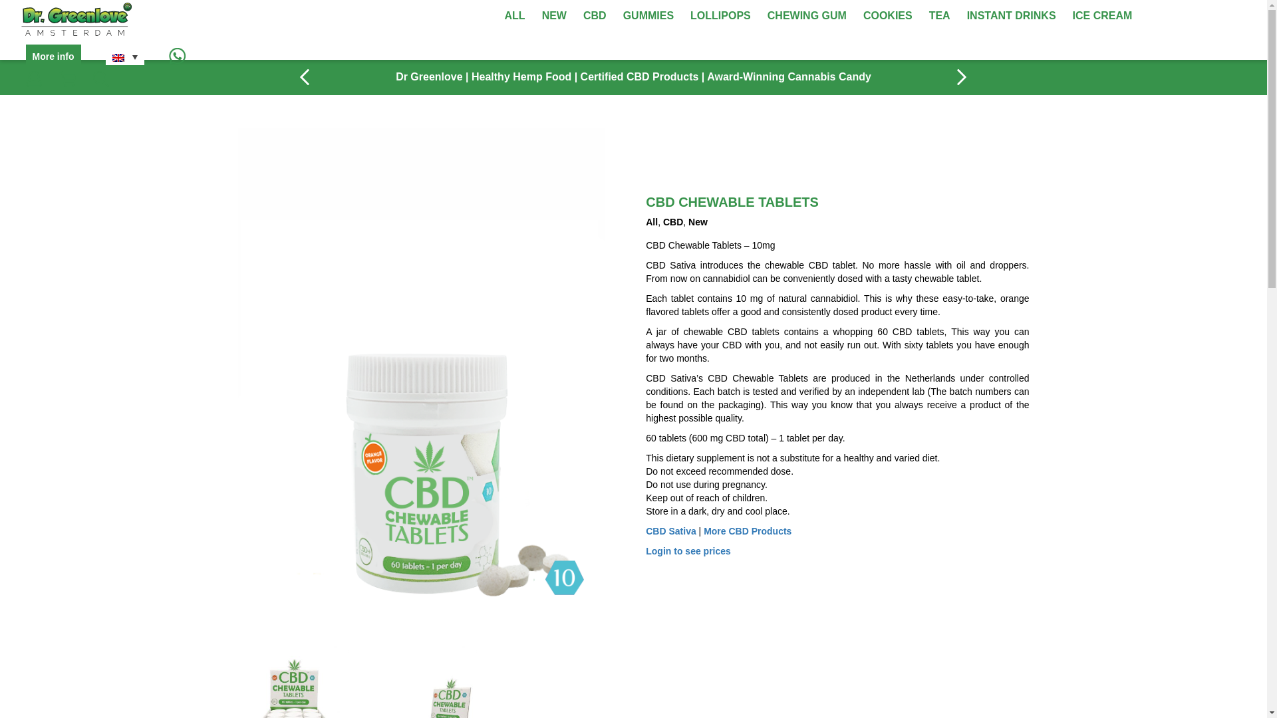  What do you see at coordinates (324, 478) in the screenshot?
I see `Privacy Policy` at bounding box center [324, 478].